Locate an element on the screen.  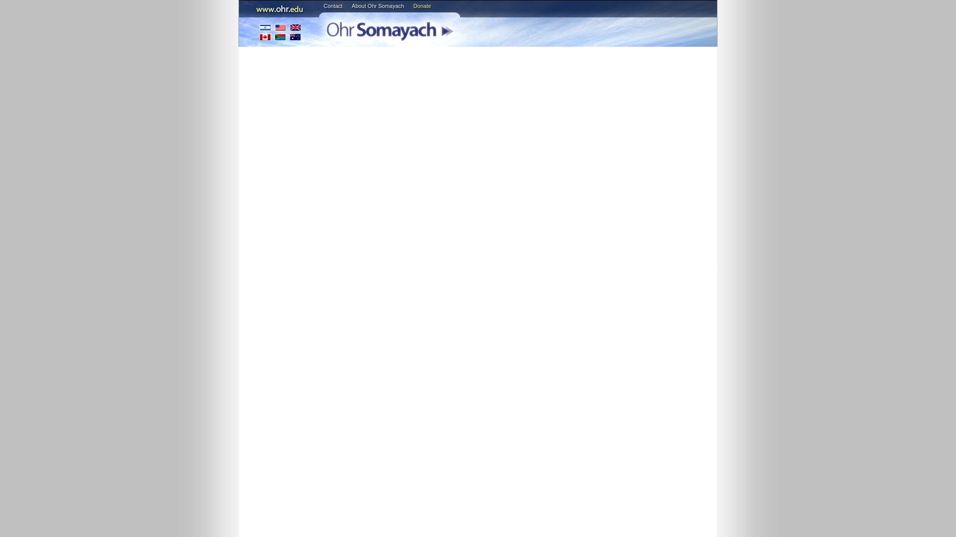
About Ohr Somayach is located at coordinates (378, 6).